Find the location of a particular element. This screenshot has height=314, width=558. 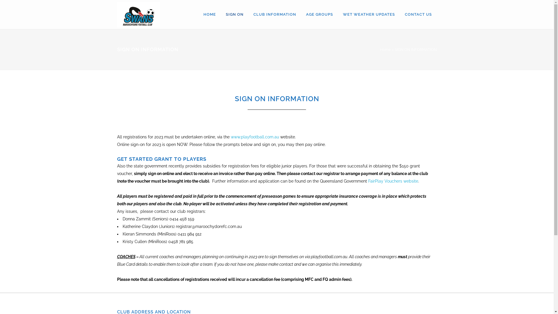

www.playfootball.com.au is located at coordinates (255, 137).